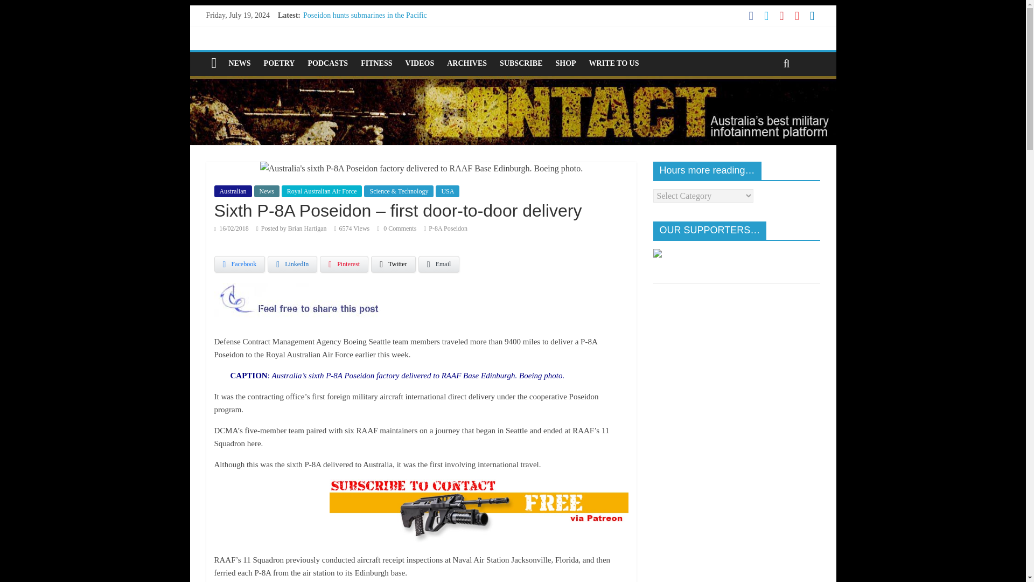  I want to click on Pinterest, so click(344, 264).